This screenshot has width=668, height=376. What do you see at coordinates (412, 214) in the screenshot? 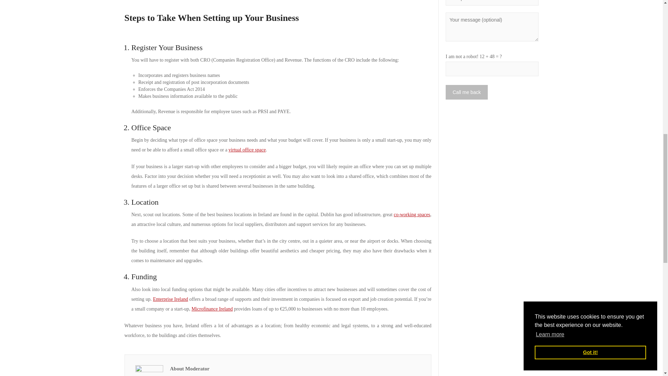
I see `co-working spaces` at bounding box center [412, 214].